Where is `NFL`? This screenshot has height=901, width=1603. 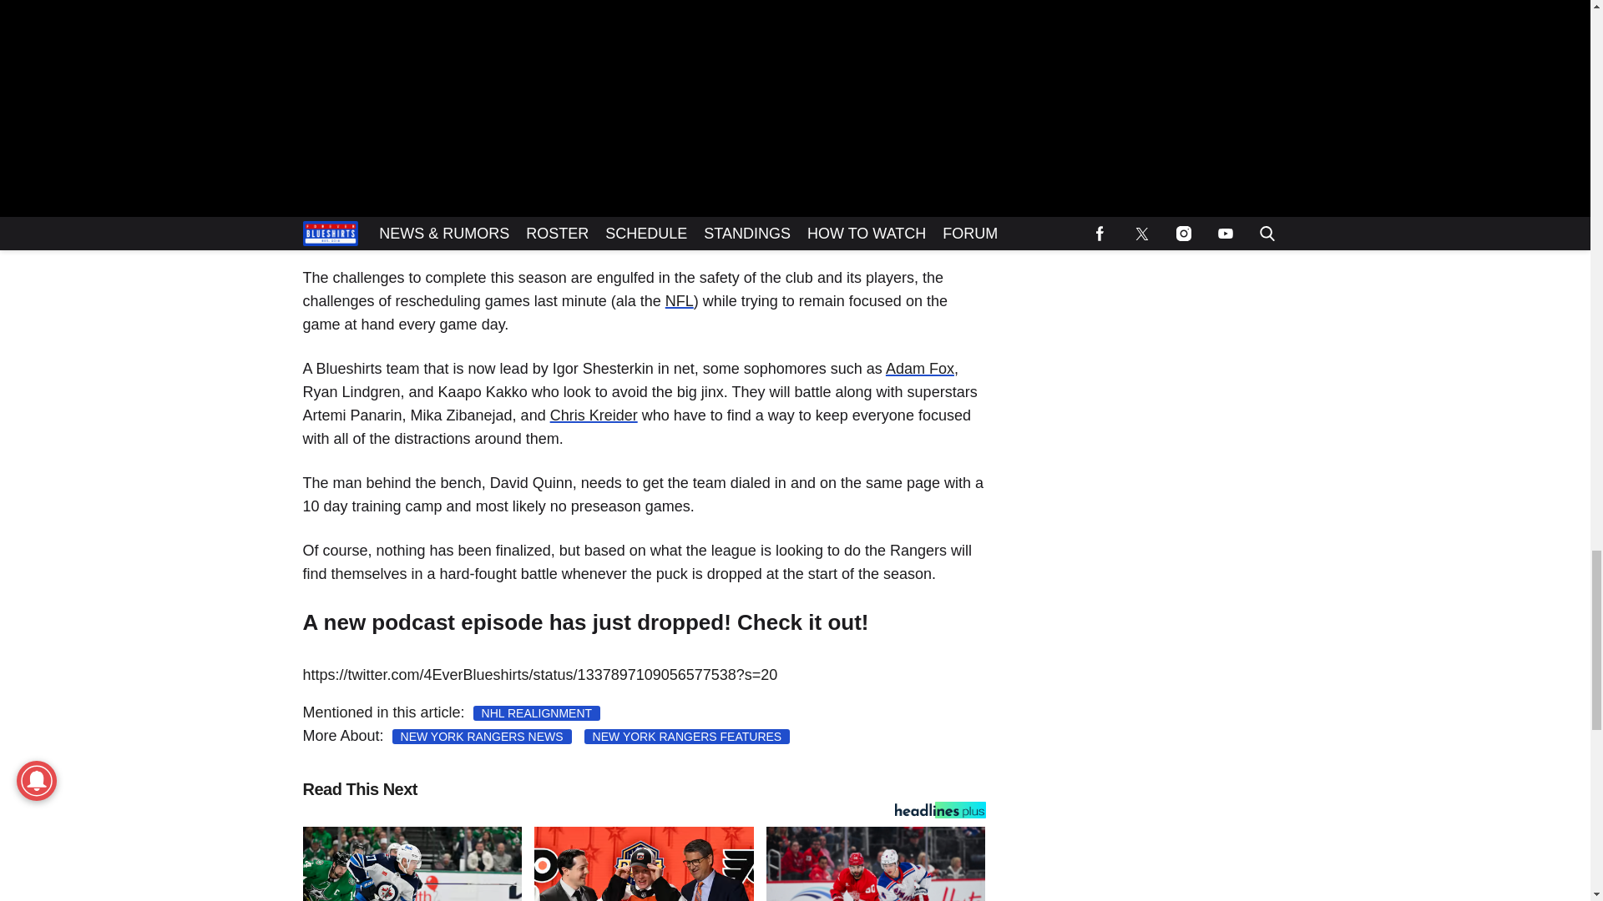 NFL is located at coordinates (680, 301).